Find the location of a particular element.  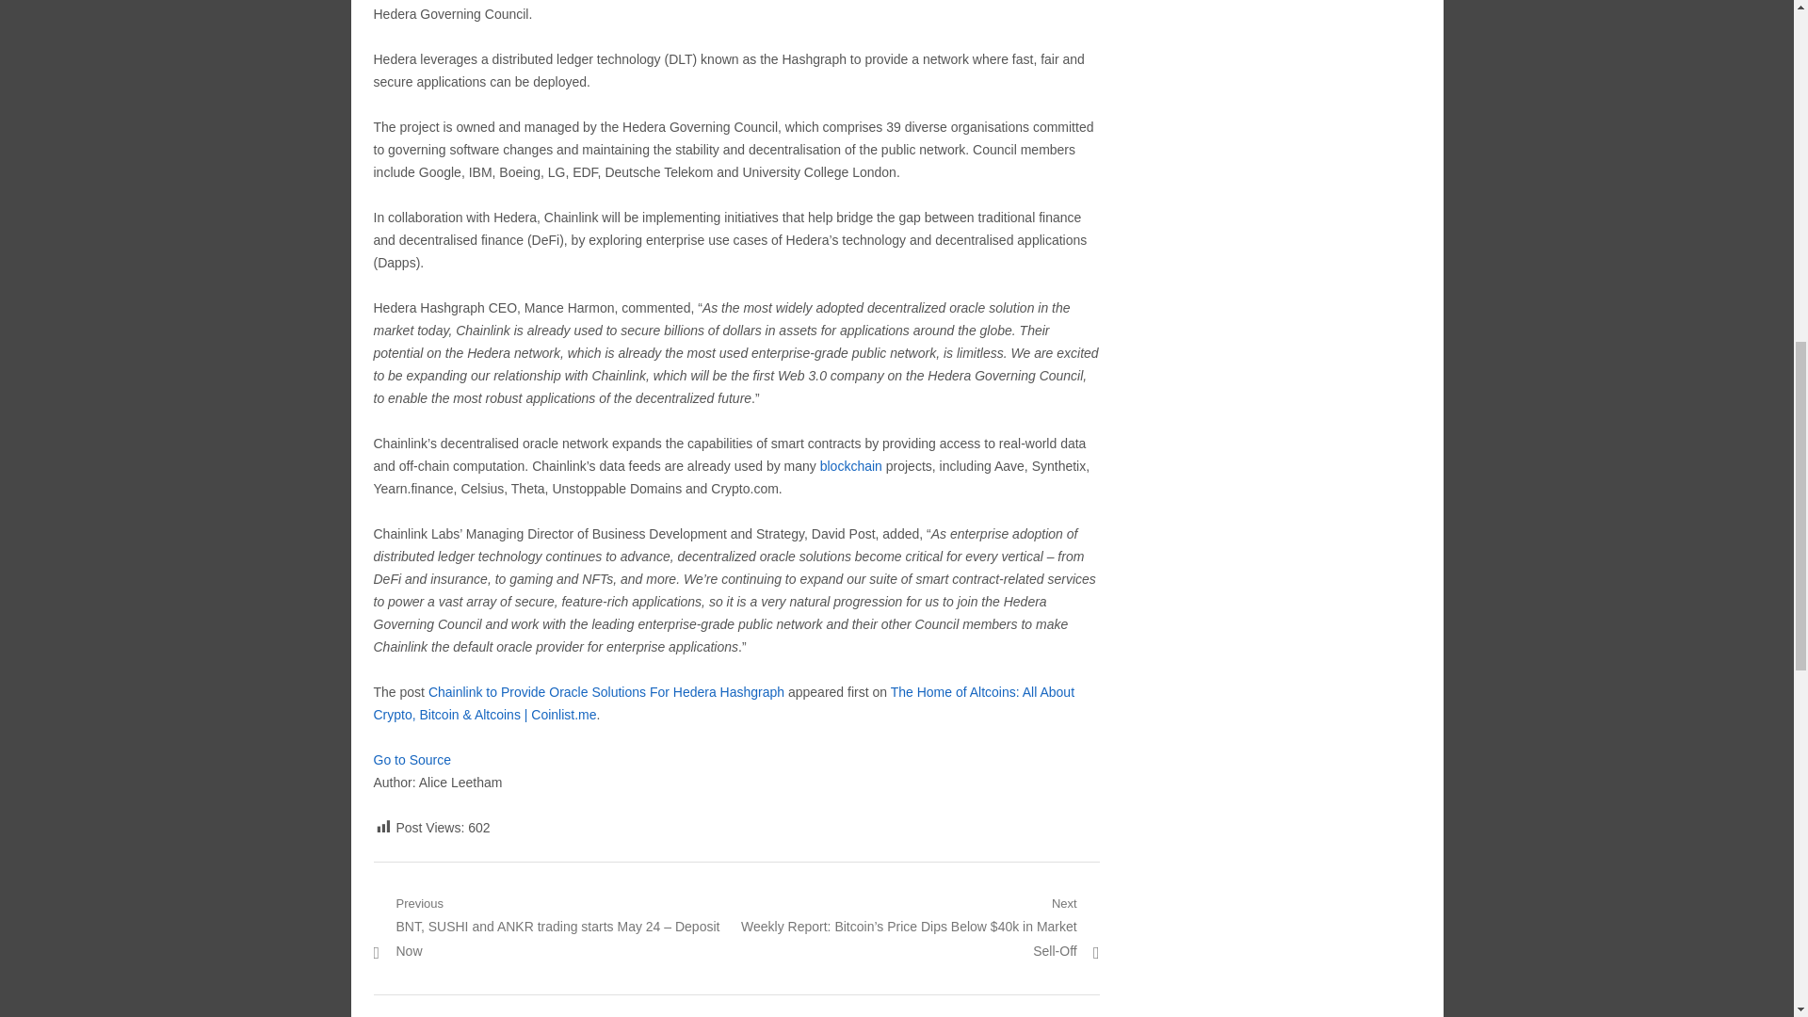

blockchain is located at coordinates (851, 466).